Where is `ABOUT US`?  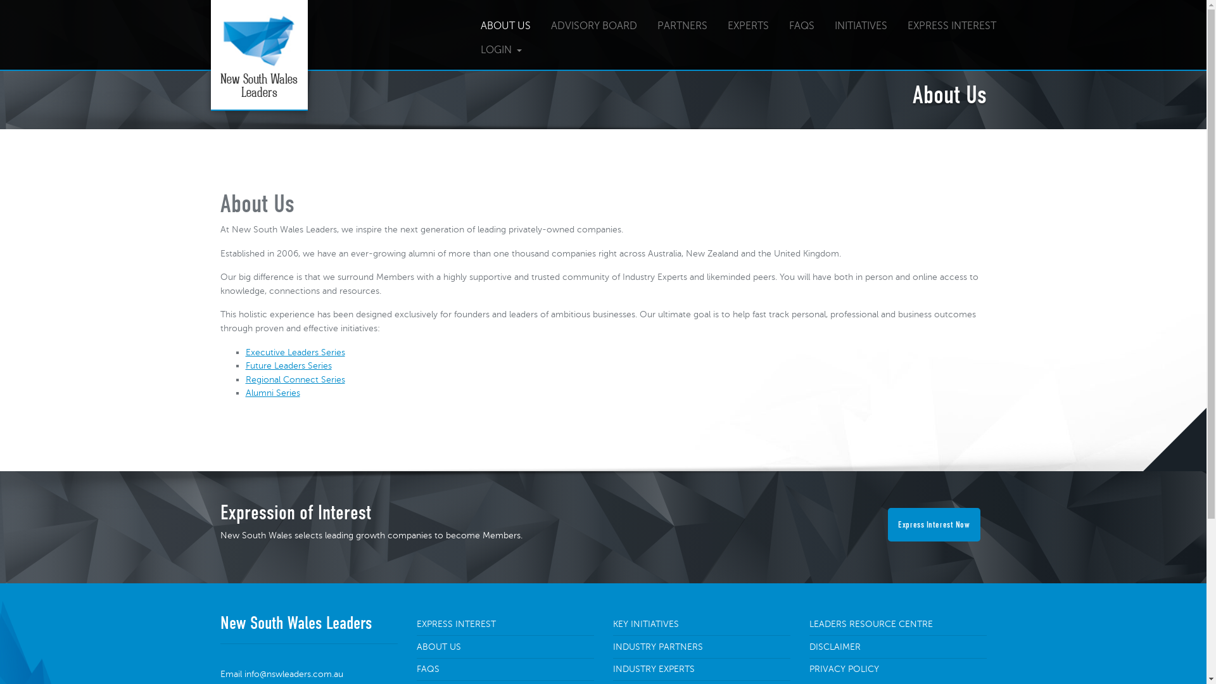
ABOUT US is located at coordinates (505, 26).